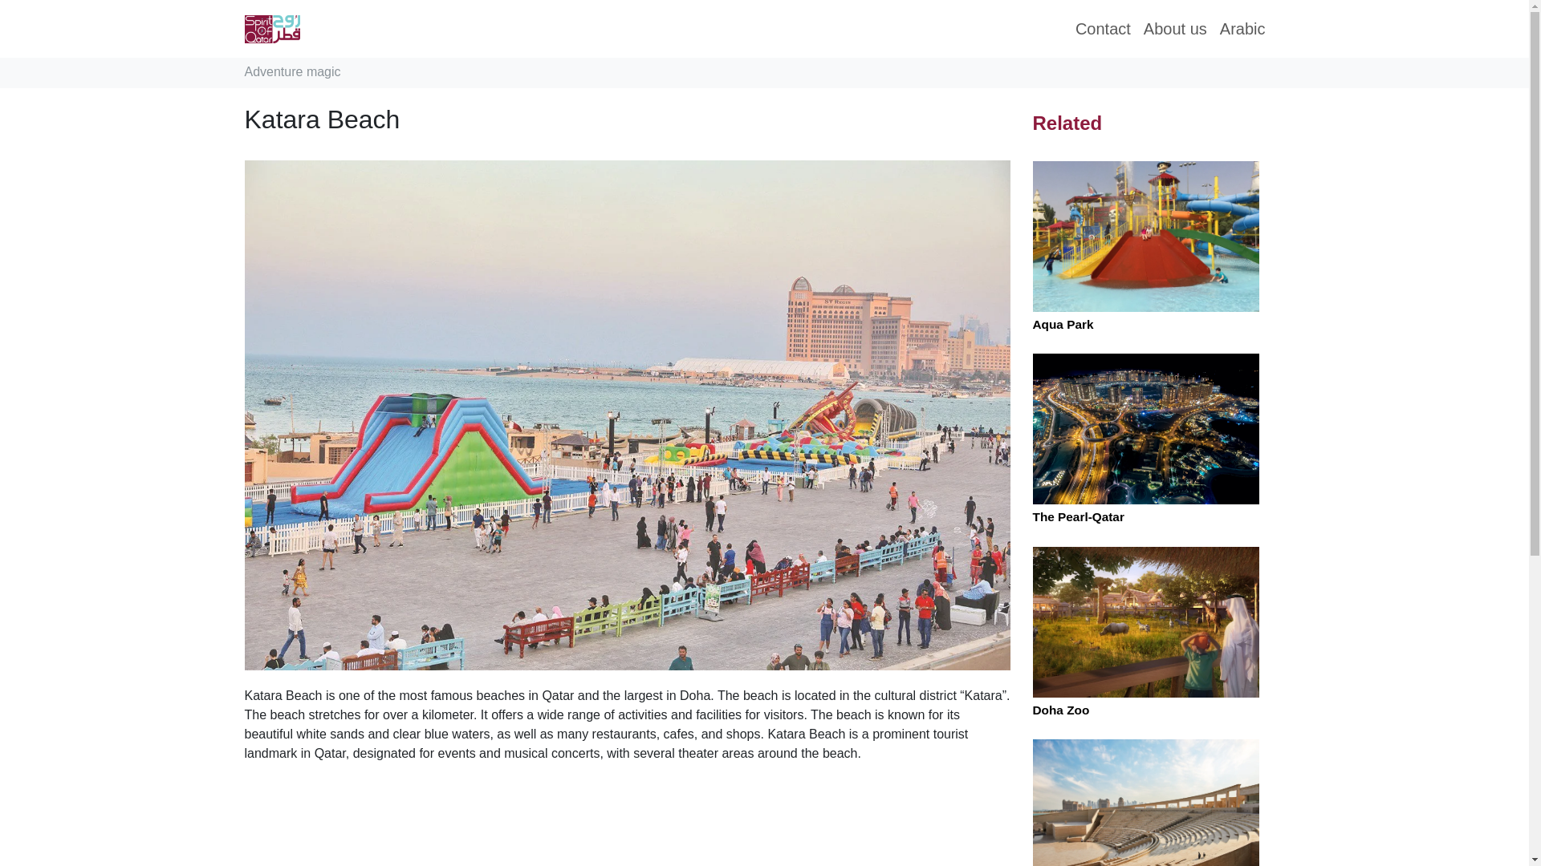 This screenshot has width=1541, height=866. Describe the element at coordinates (1077, 516) in the screenshot. I see `The Pearl-Qatar` at that location.